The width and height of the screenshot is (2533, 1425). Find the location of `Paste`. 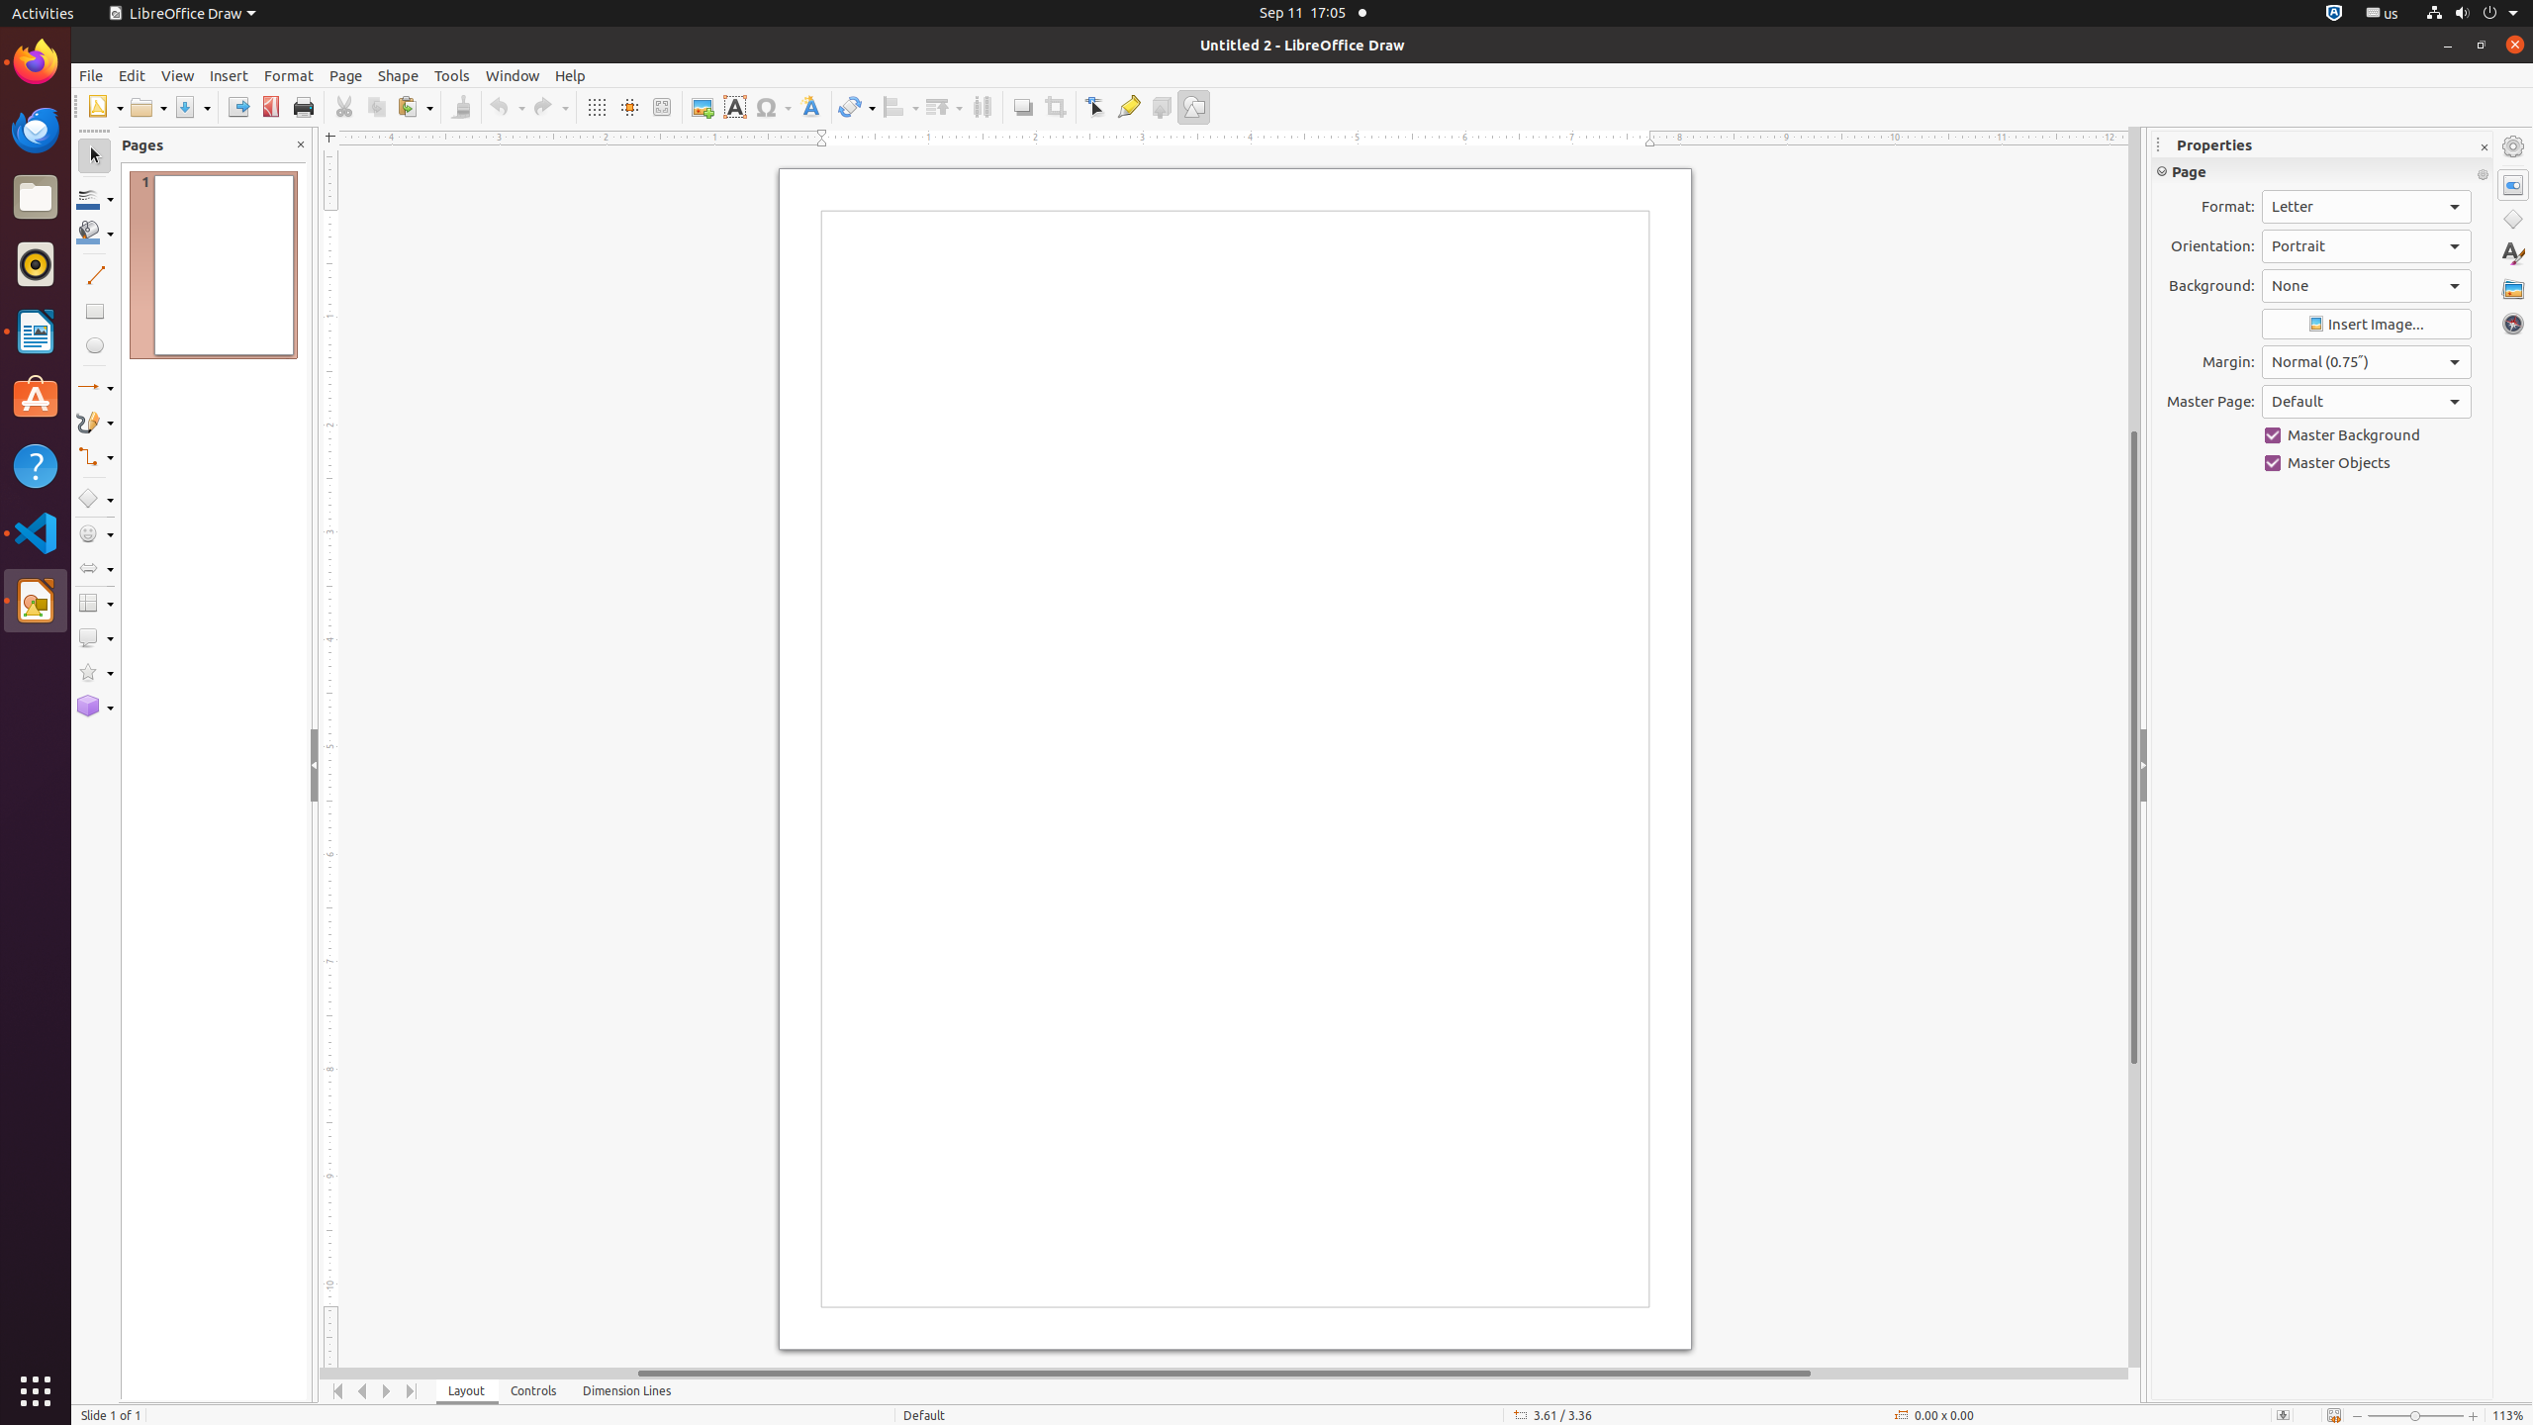

Paste is located at coordinates (415, 107).